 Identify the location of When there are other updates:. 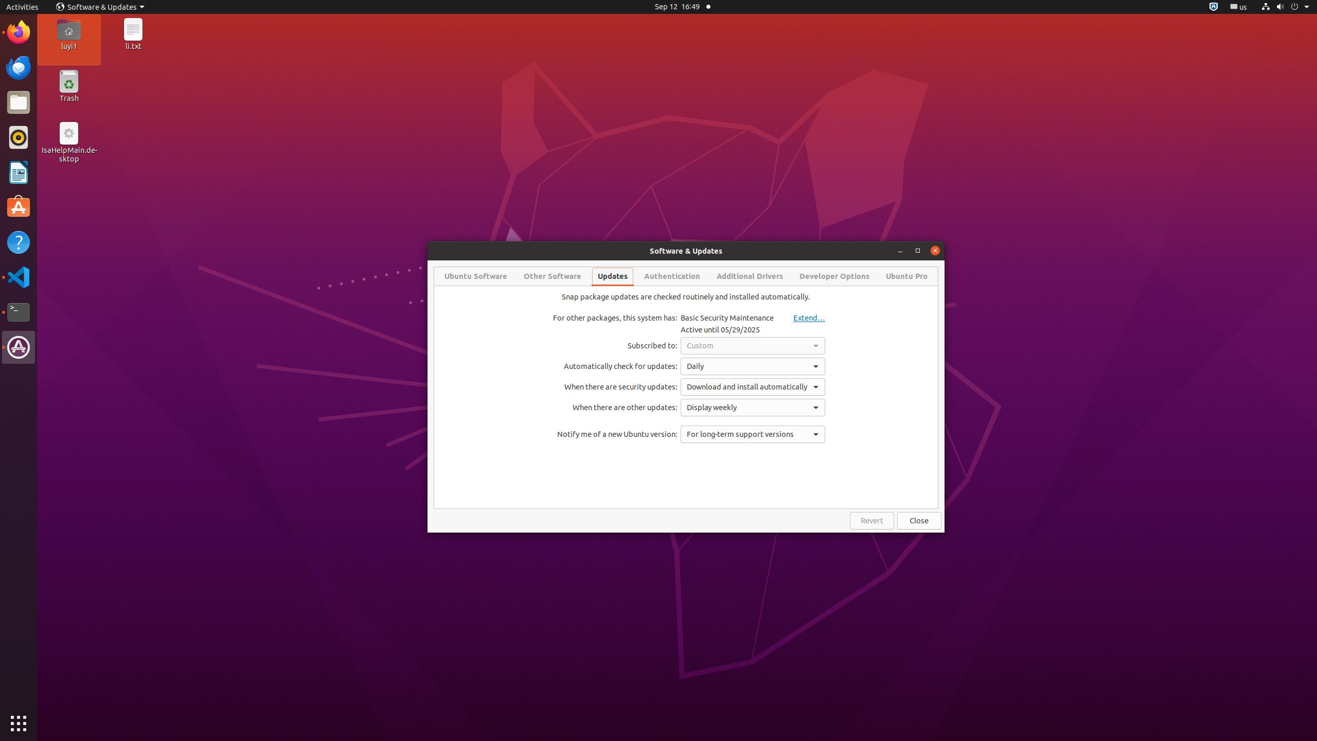
(615, 408).